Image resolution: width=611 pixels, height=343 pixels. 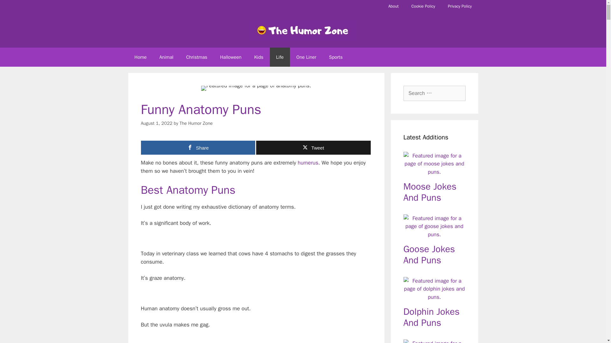 I want to click on One Liner, so click(x=306, y=57).